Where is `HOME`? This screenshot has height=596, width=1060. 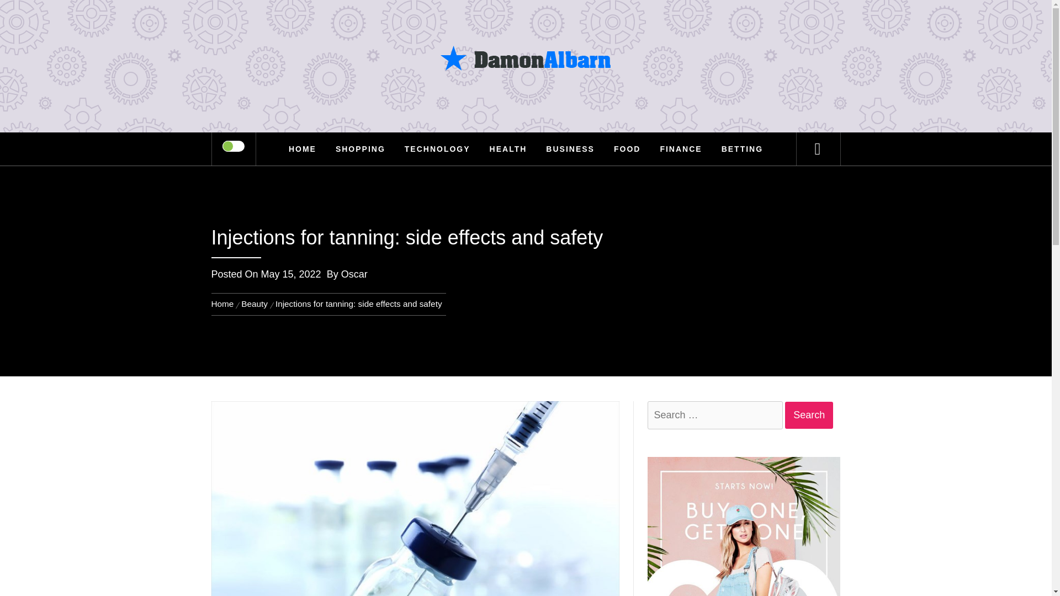
HOME is located at coordinates (303, 149).